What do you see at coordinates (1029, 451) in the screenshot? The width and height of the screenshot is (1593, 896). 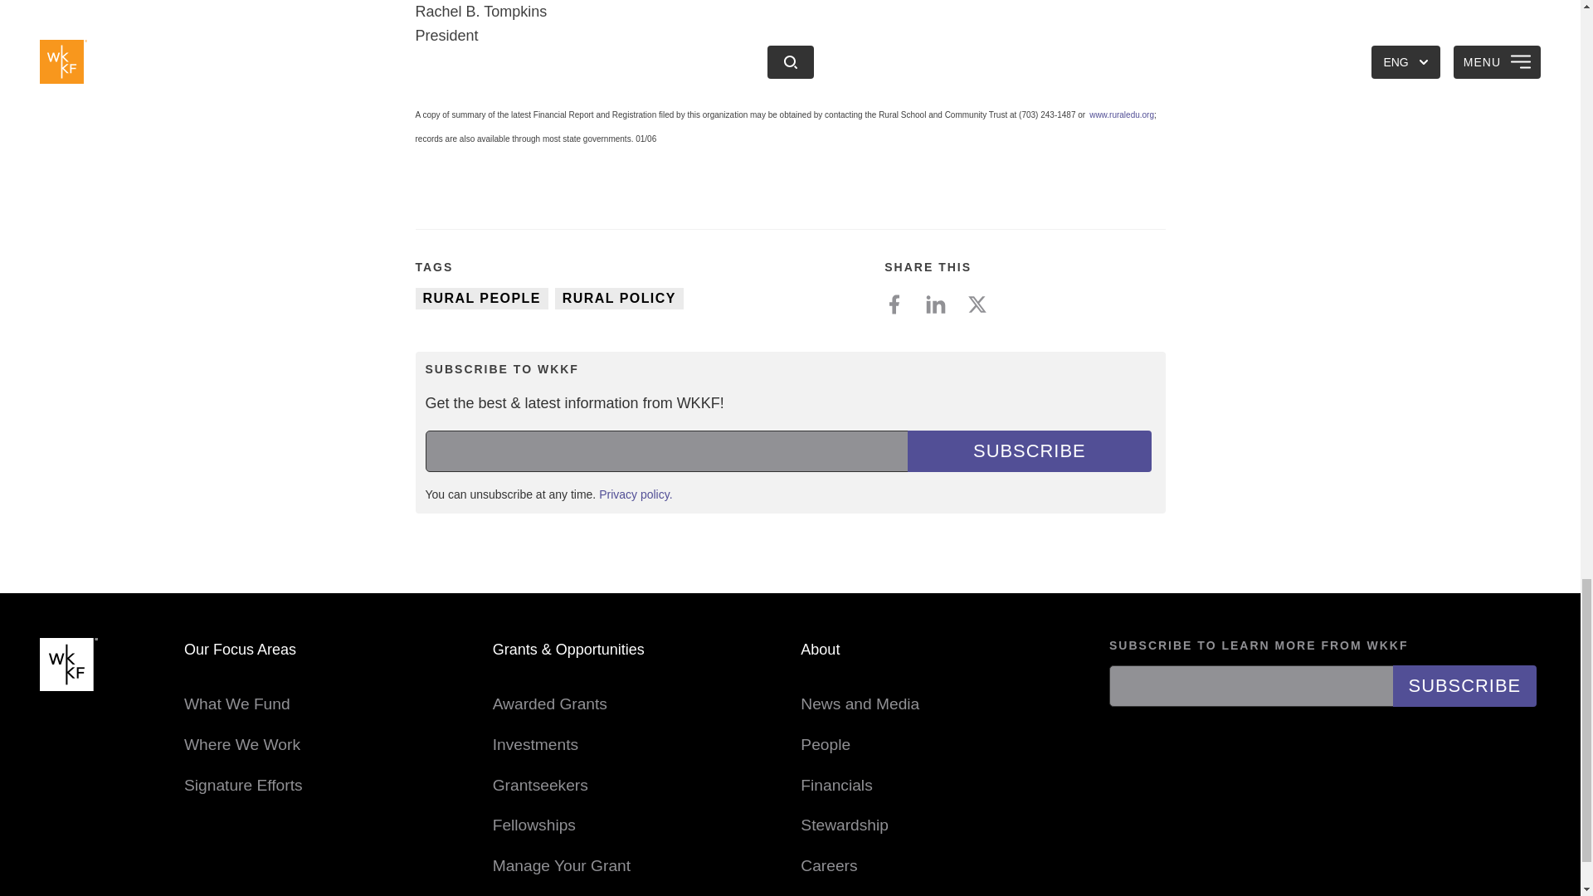 I see `Subscribe` at bounding box center [1029, 451].